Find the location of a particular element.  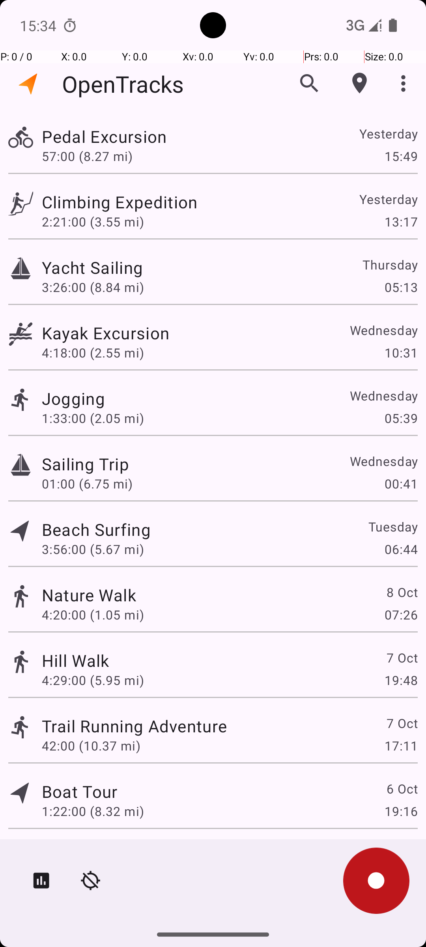

Yacht Sailing is located at coordinates (92, 268).